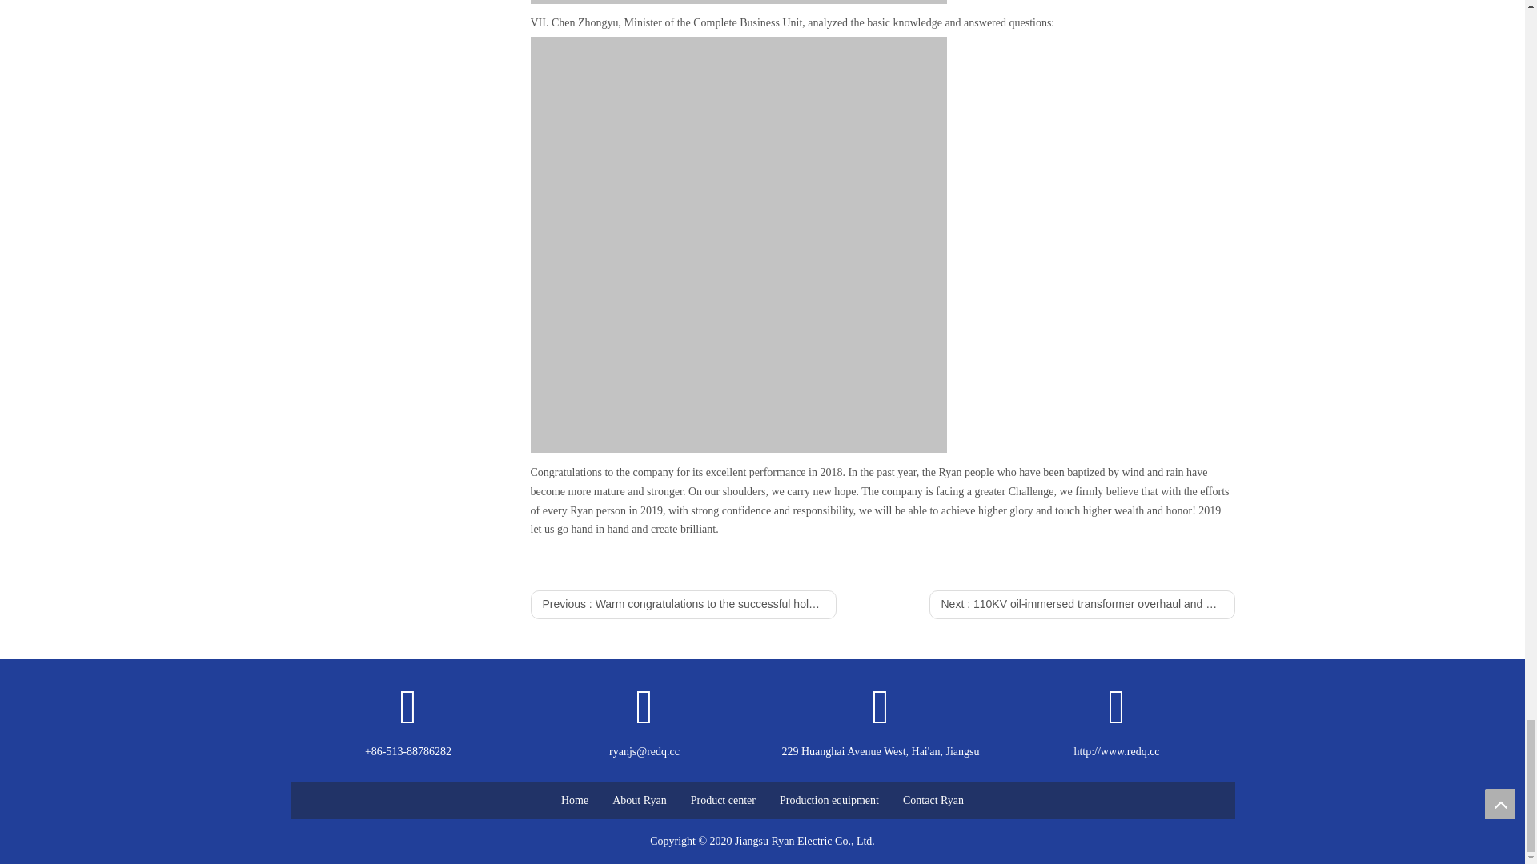  Describe the element at coordinates (723, 800) in the screenshot. I see `Product center` at that location.